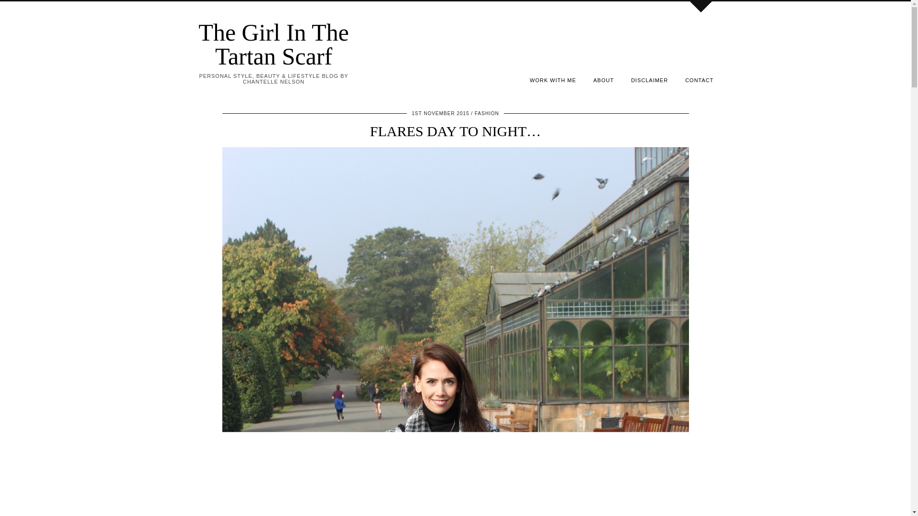 This screenshot has height=516, width=918. What do you see at coordinates (603, 80) in the screenshot?
I see `ABOUT` at bounding box center [603, 80].